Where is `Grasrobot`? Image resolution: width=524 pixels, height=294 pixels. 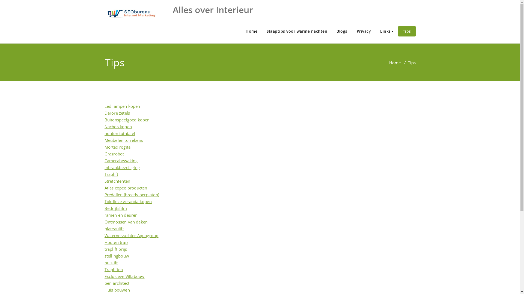
Grasrobot is located at coordinates (114, 154).